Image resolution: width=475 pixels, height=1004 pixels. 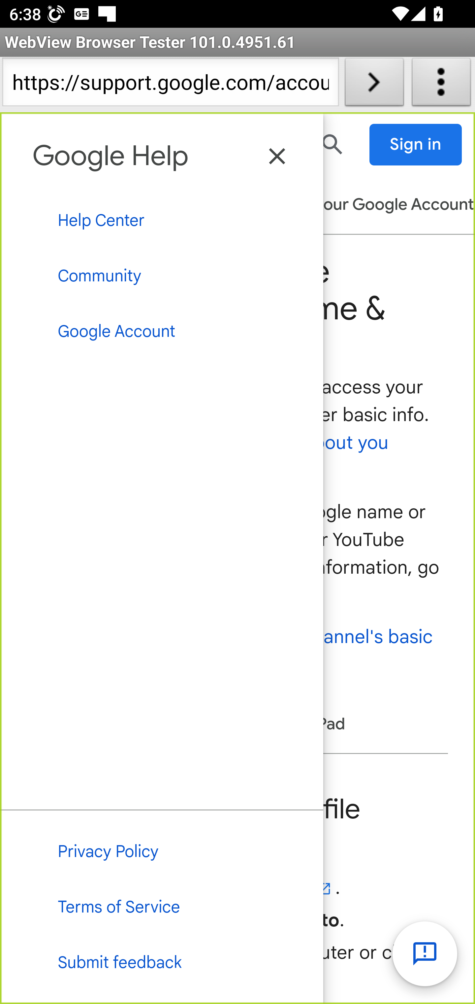 What do you see at coordinates (441, 85) in the screenshot?
I see `About WebView` at bounding box center [441, 85].